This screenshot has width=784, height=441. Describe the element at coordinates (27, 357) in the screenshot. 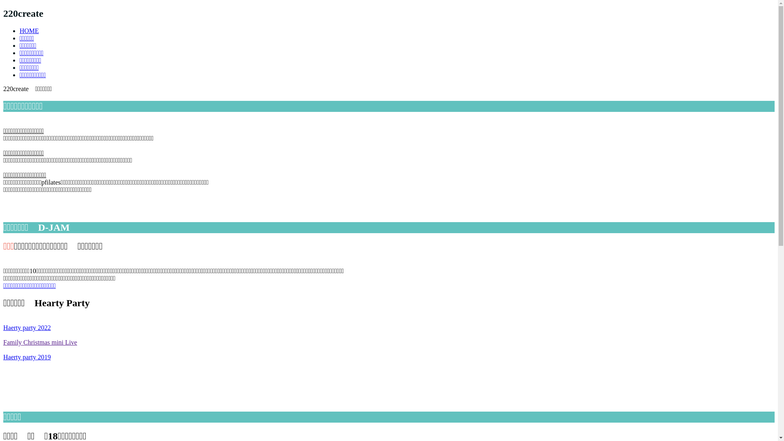

I see `Haerty party 2019` at that location.